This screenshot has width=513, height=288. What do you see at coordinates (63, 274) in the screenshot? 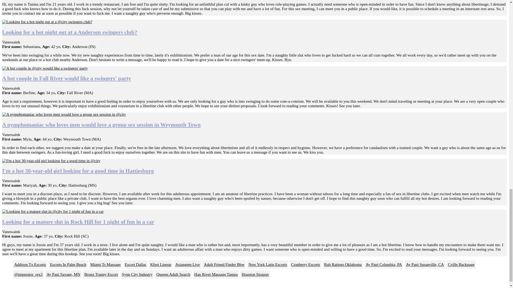
I see `Ay Papi Savage, MN` at bounding box center [63, 274].